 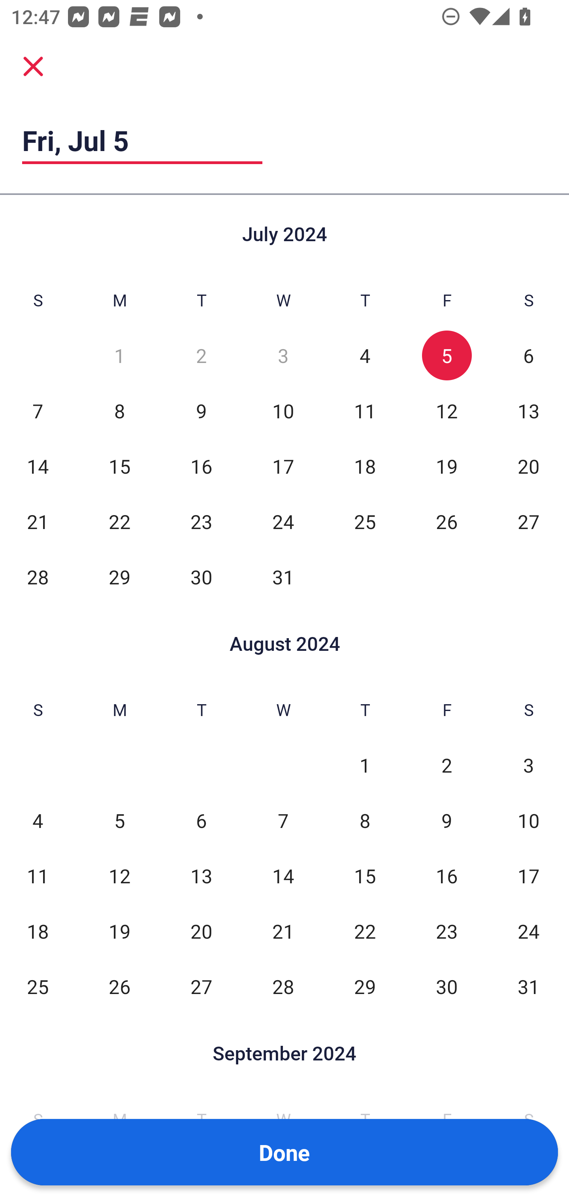 What do you see at coordinates (119, 466) in the screenshot?
I see `15 Mon, Jul 15, Not Selected` at bounding box center [119, 466].